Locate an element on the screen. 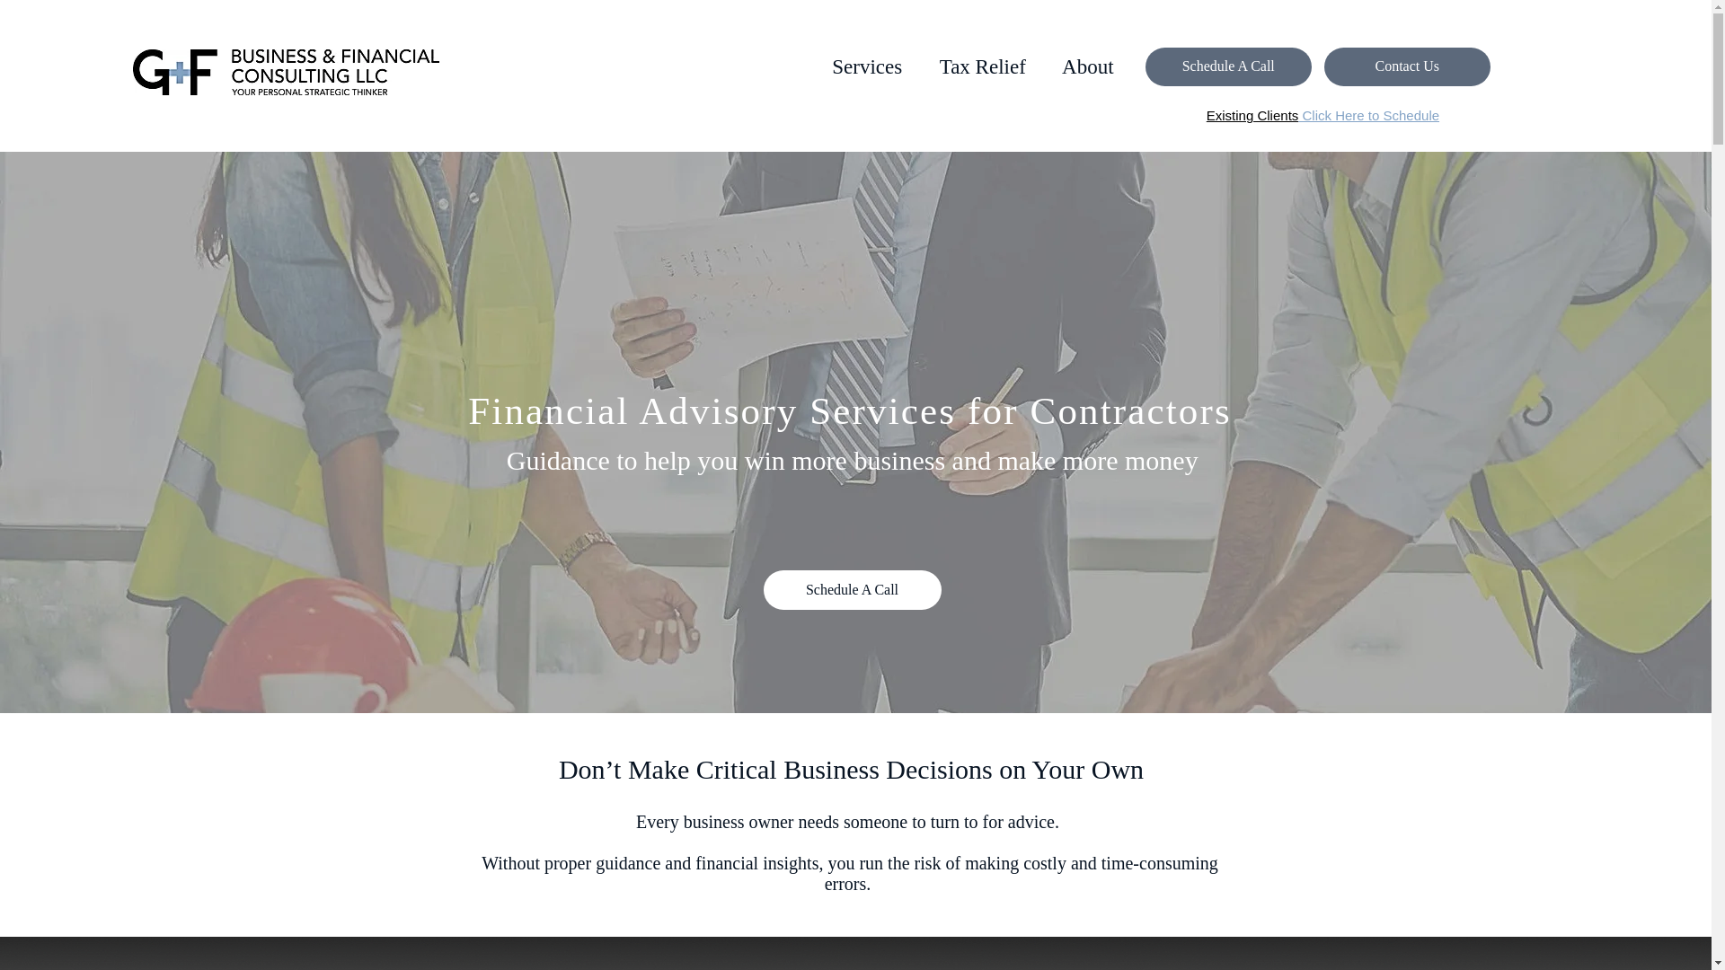  Schedule A Call is located at coordinates (1227, 66).